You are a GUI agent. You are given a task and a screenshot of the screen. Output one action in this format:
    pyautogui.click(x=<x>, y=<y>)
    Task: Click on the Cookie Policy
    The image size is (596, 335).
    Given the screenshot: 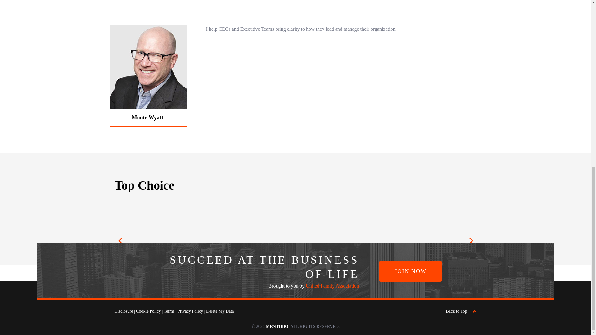 What is the action you would take?
    pyautogui.click(x=148, y=311)
    